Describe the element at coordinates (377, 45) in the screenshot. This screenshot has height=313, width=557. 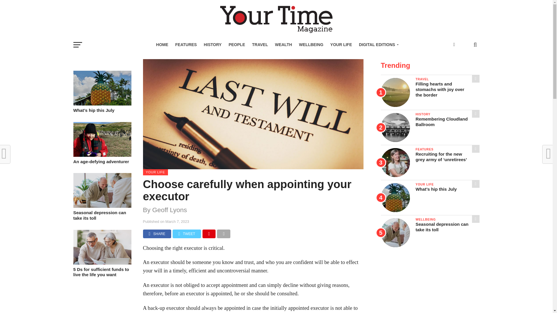
I see `DIGITAL EDITIONS` at that location.